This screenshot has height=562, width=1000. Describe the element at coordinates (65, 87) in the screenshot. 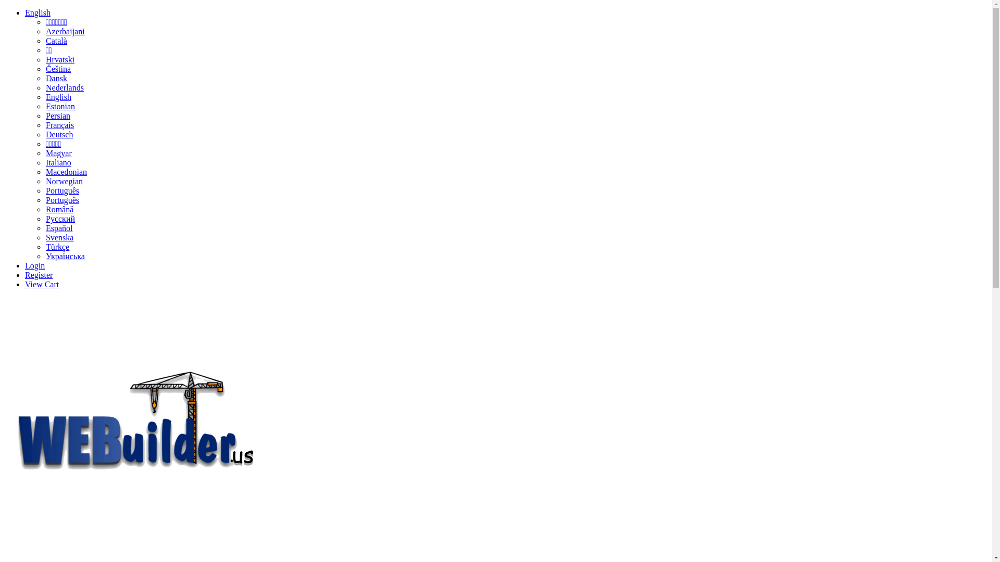

I see `Nederlands` at that location.